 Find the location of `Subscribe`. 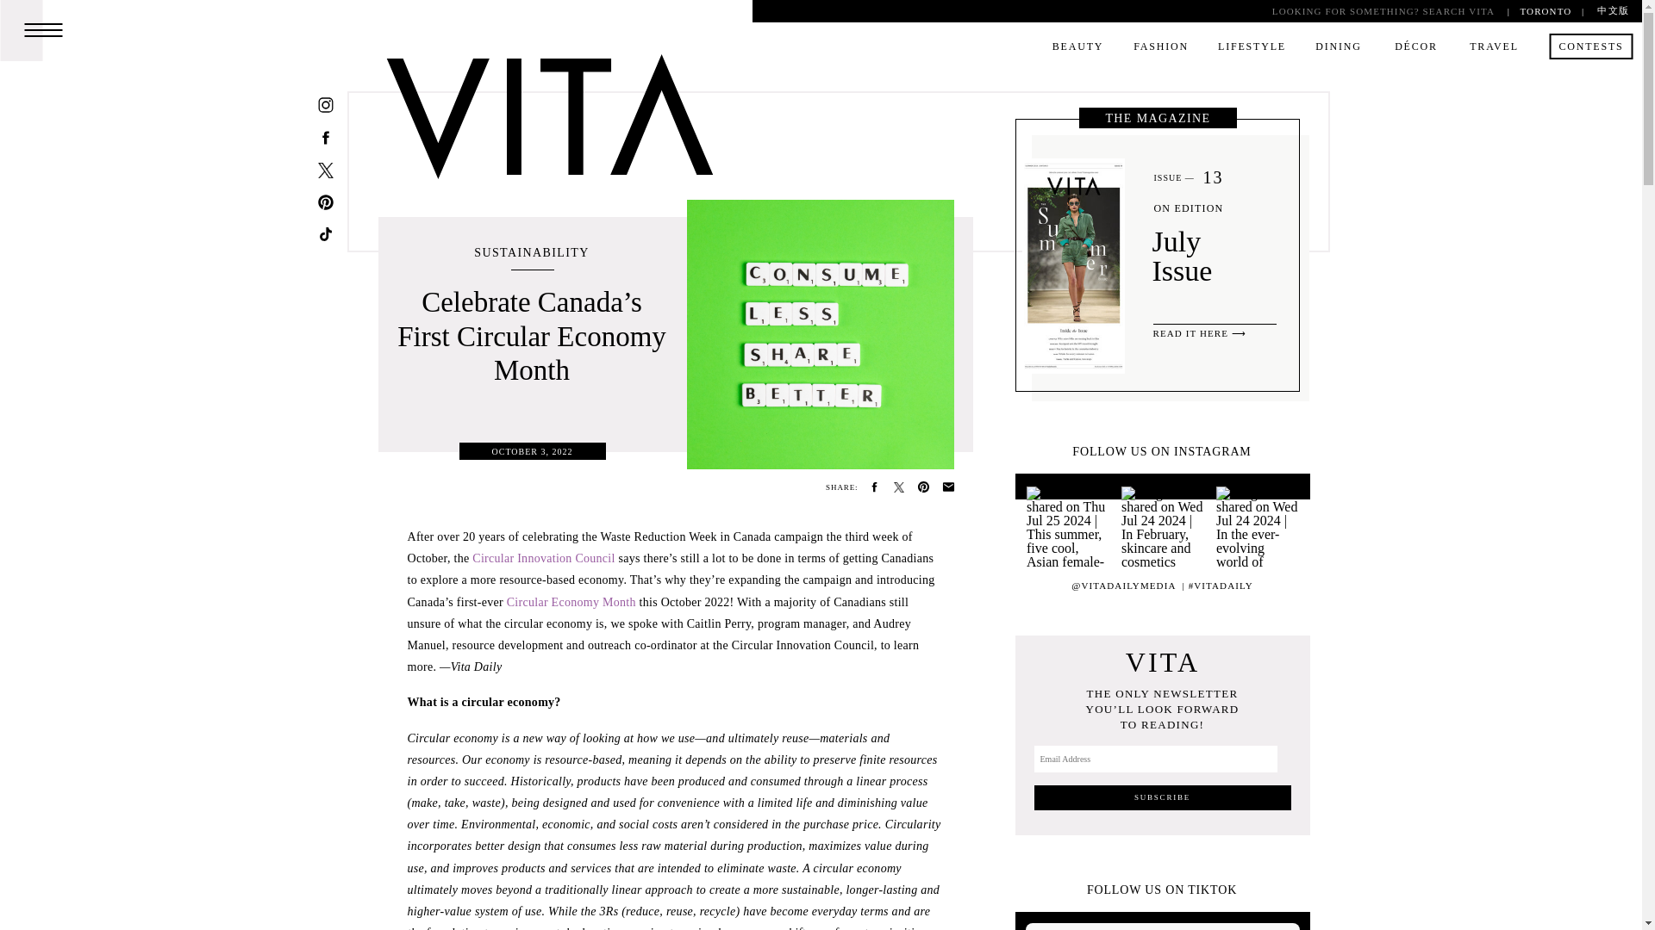

Subscribe is located at coordinates (1162, 797).